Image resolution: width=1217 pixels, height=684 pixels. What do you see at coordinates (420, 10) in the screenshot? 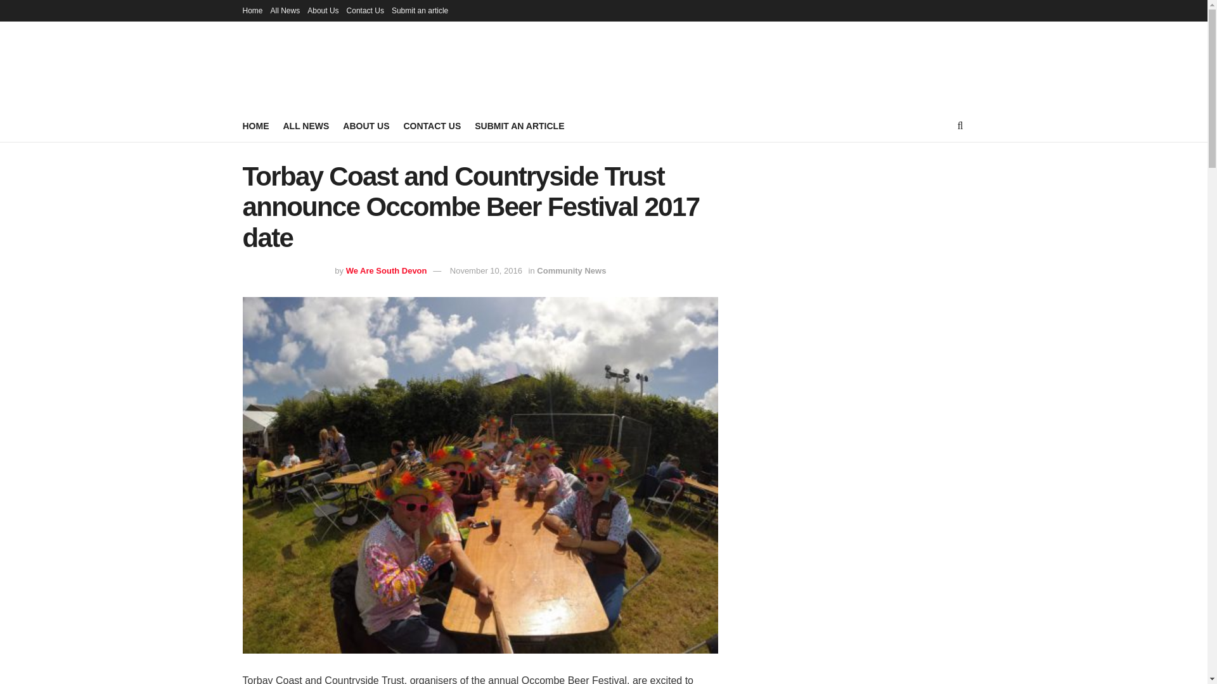
I see `Submit an article` at bounding box center [420, 10].